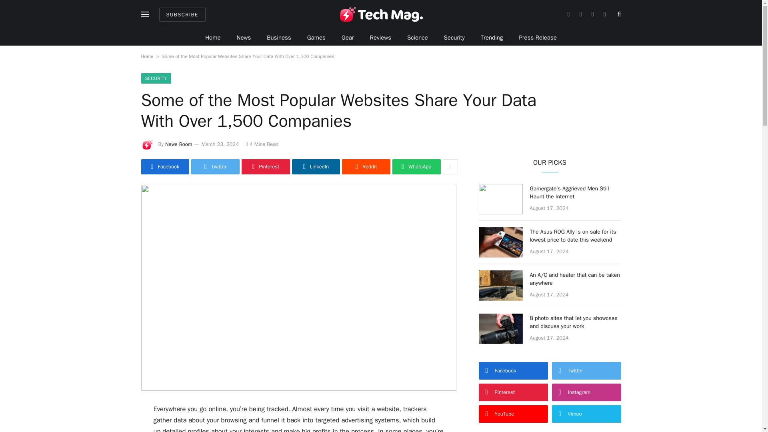 This screenshot has width=768, height=432. What do you see at coordinates (213, 38) in the screenshot?
I see `Home` at bounding box center [213, 38].